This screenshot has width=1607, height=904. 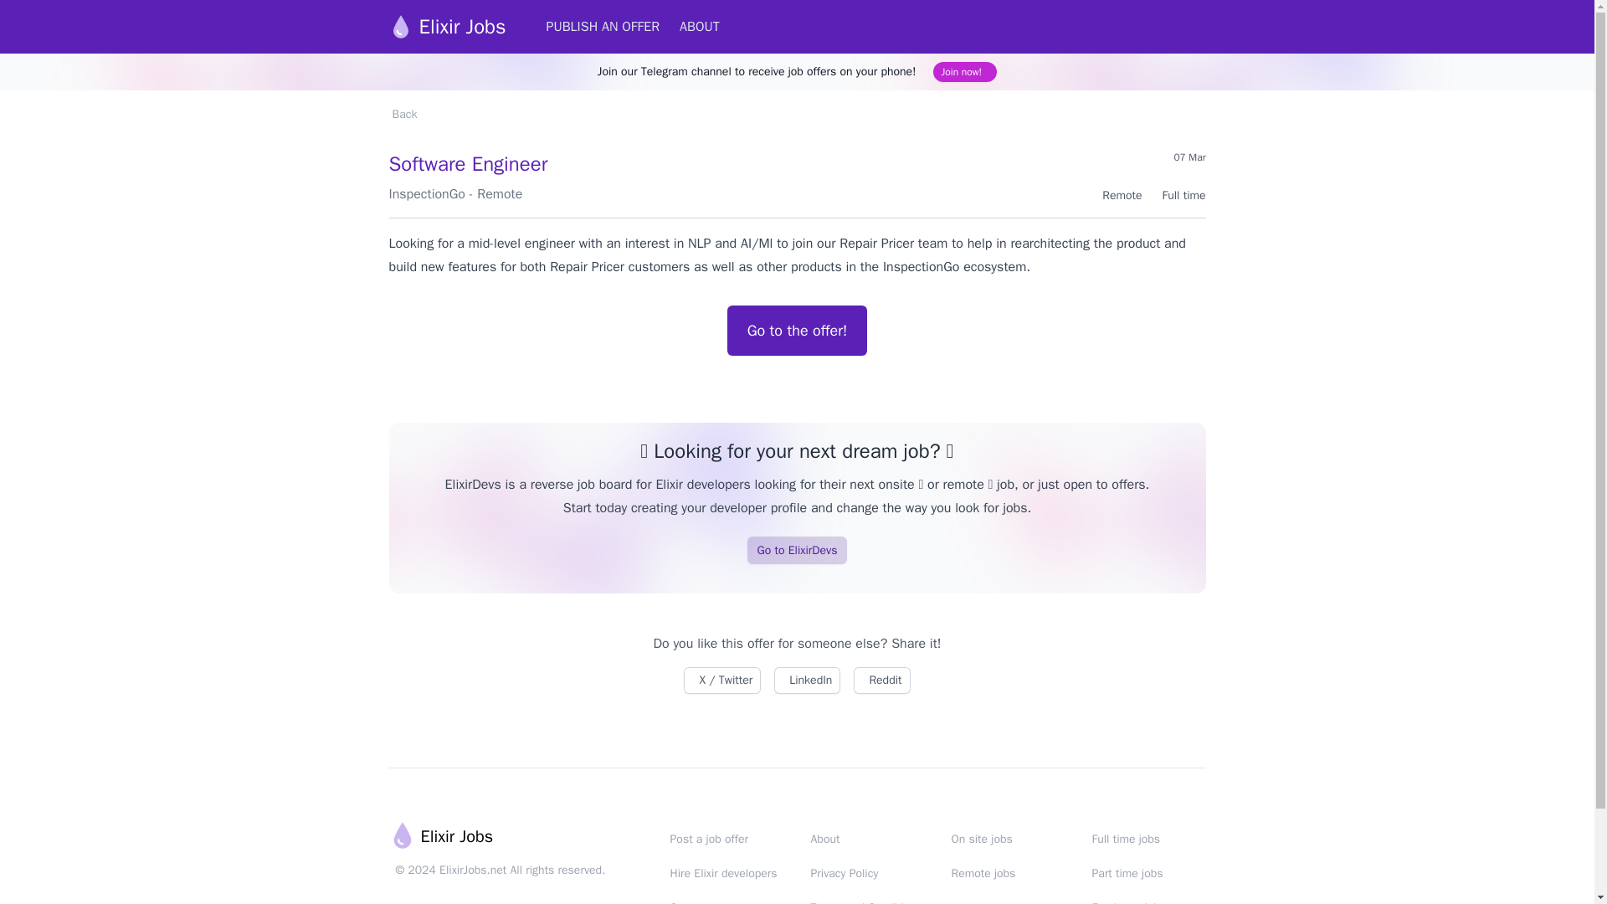 I want to click on Freelance jobs, so click(x=1128, y=902).